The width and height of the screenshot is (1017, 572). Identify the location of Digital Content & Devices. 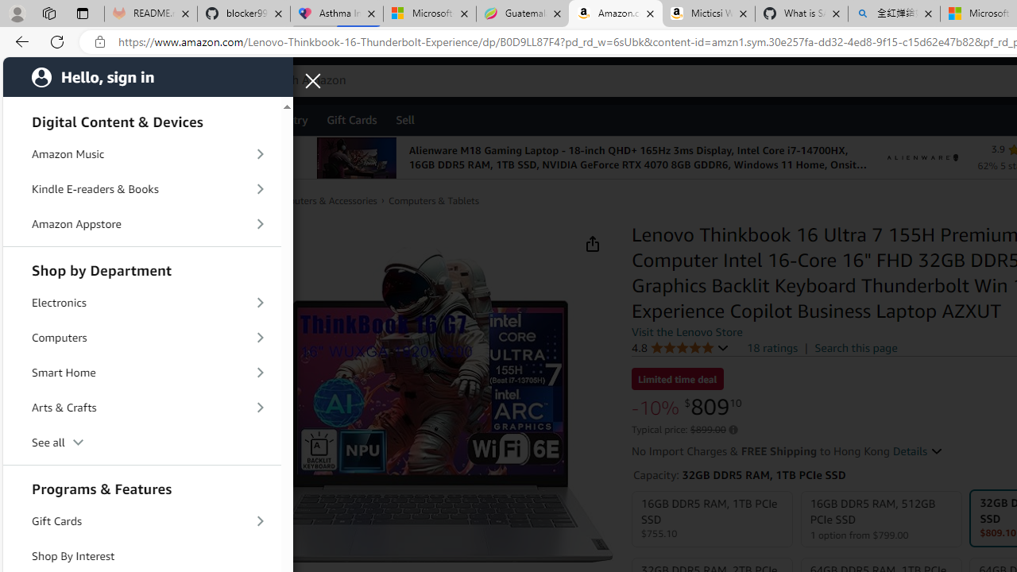
(141, 119).